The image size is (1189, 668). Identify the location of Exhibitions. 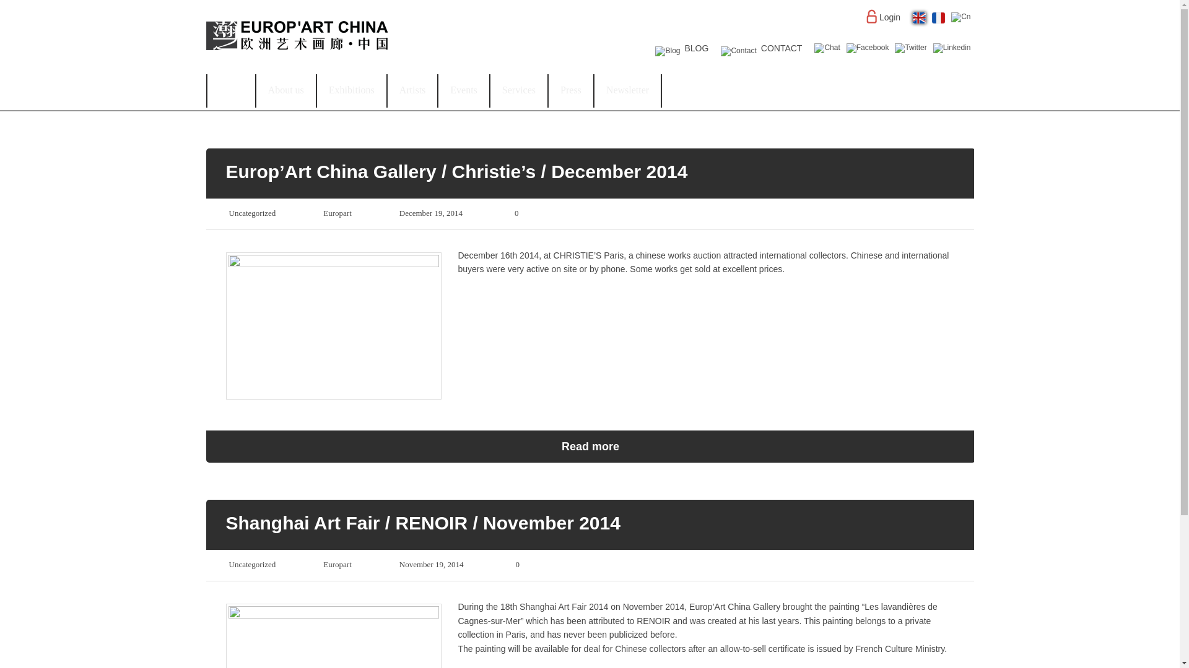
(352, 90).